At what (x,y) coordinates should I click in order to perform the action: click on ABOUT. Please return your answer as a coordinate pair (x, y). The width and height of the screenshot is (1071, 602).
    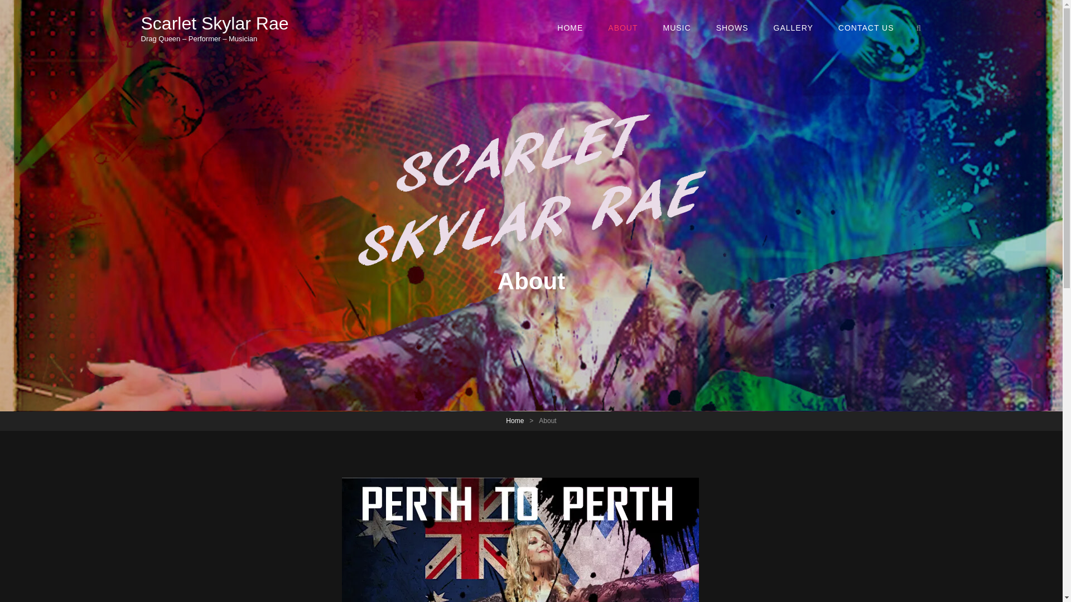
    Looking at the image, I should click on (623, 27).